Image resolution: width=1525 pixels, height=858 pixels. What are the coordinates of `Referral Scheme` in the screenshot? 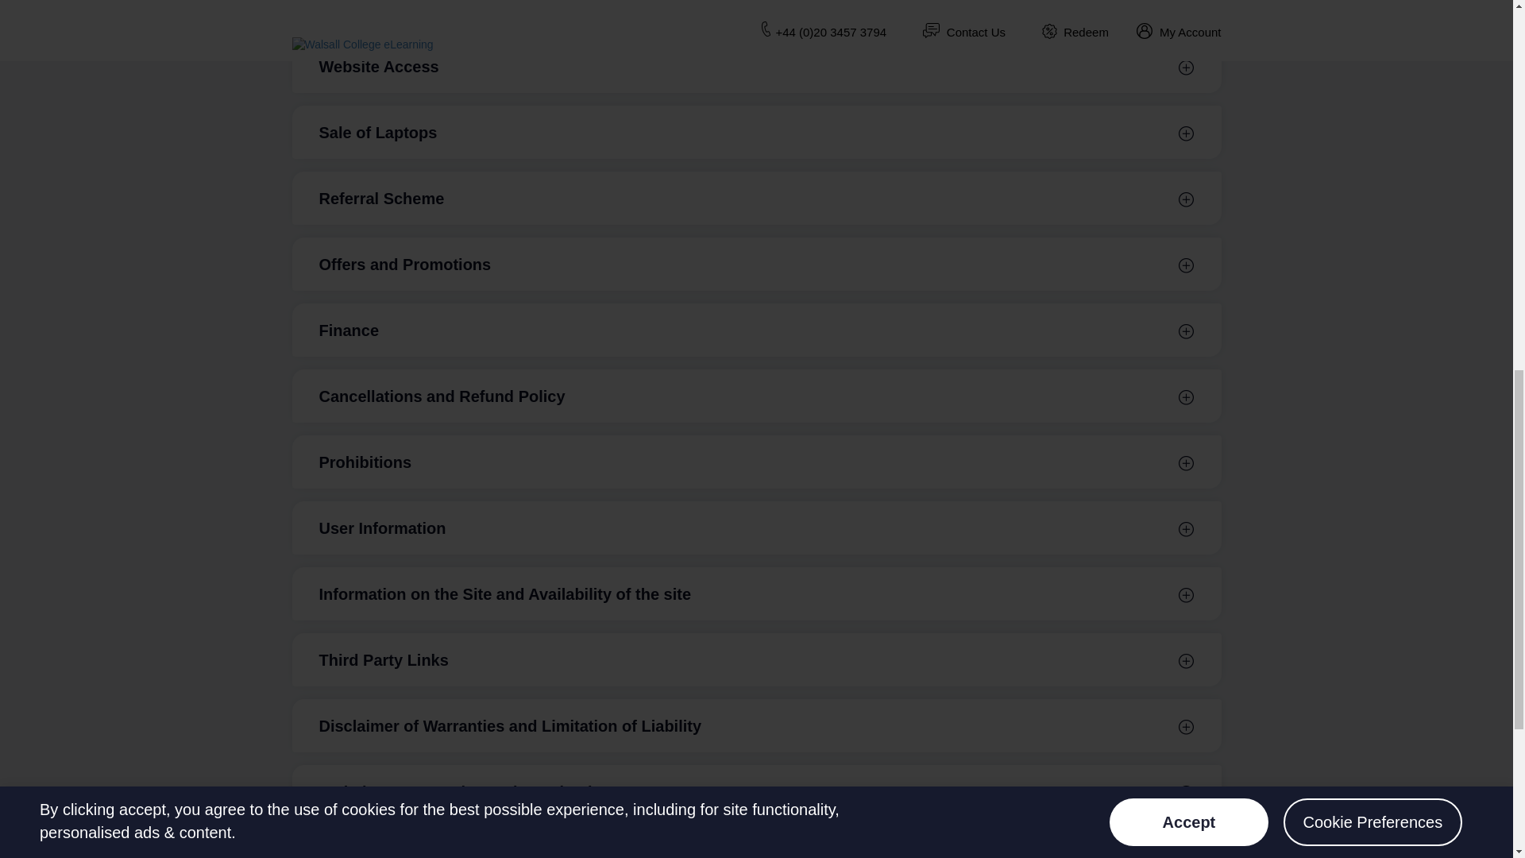 It's located at (756, 198).